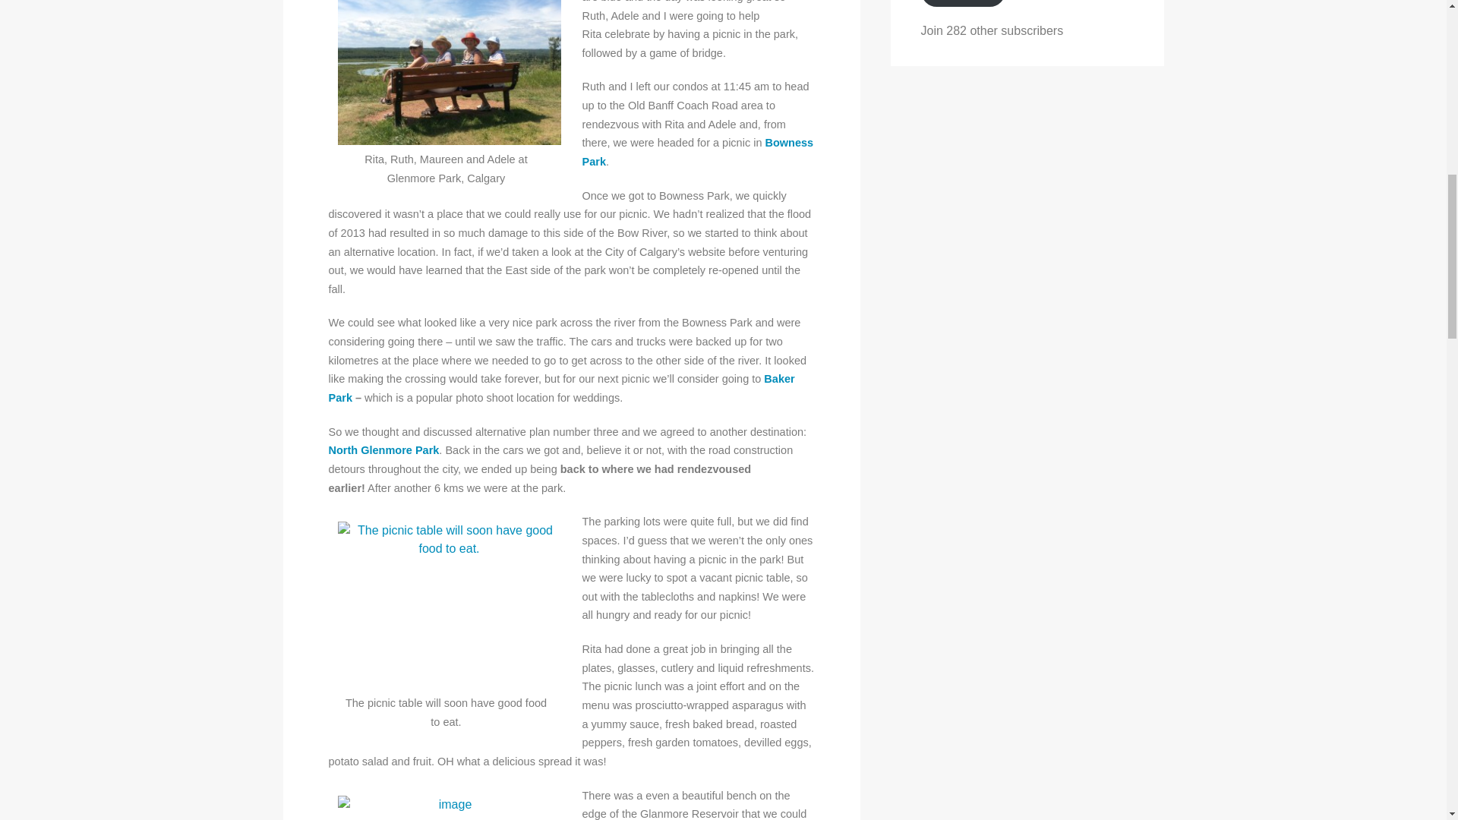 This screenshot has height=820, width=1458. Describe the element at coordinates (697, 152) in the screenshot. I see `Bowness Park` at that location.